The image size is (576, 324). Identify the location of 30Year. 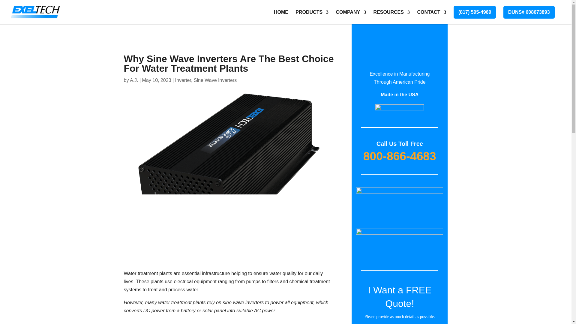
(400, 44).